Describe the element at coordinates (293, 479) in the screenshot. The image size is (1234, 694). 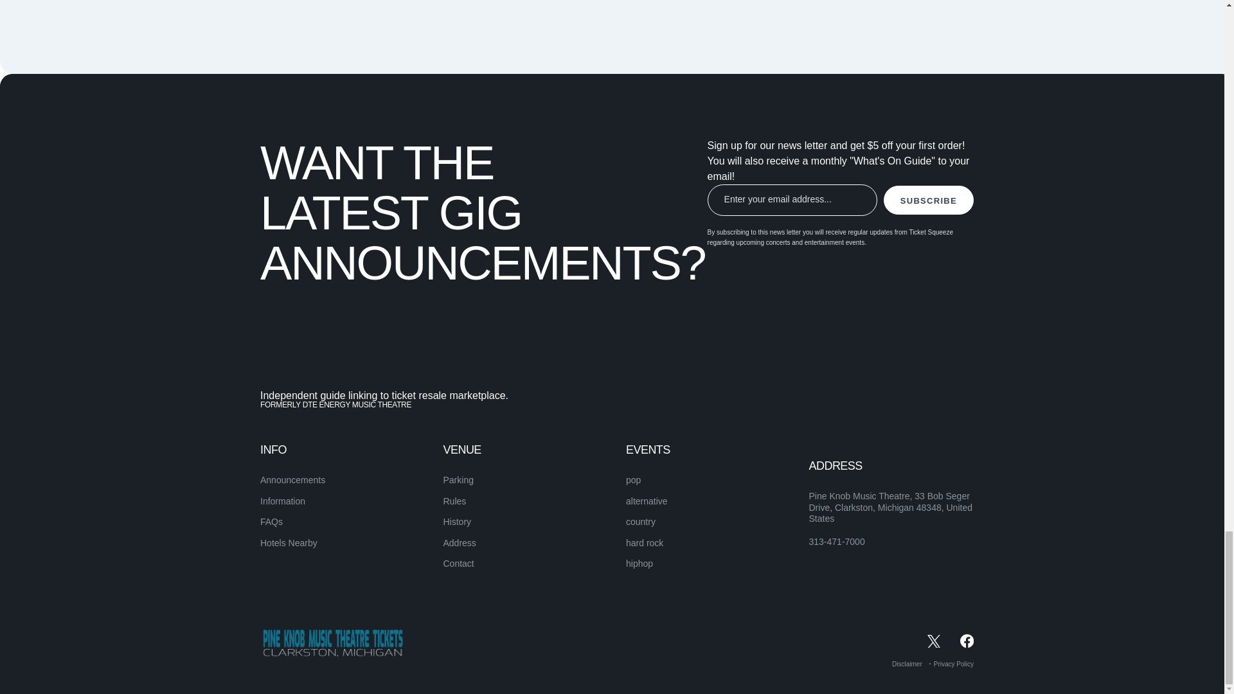
I see `Announcements` at that location.